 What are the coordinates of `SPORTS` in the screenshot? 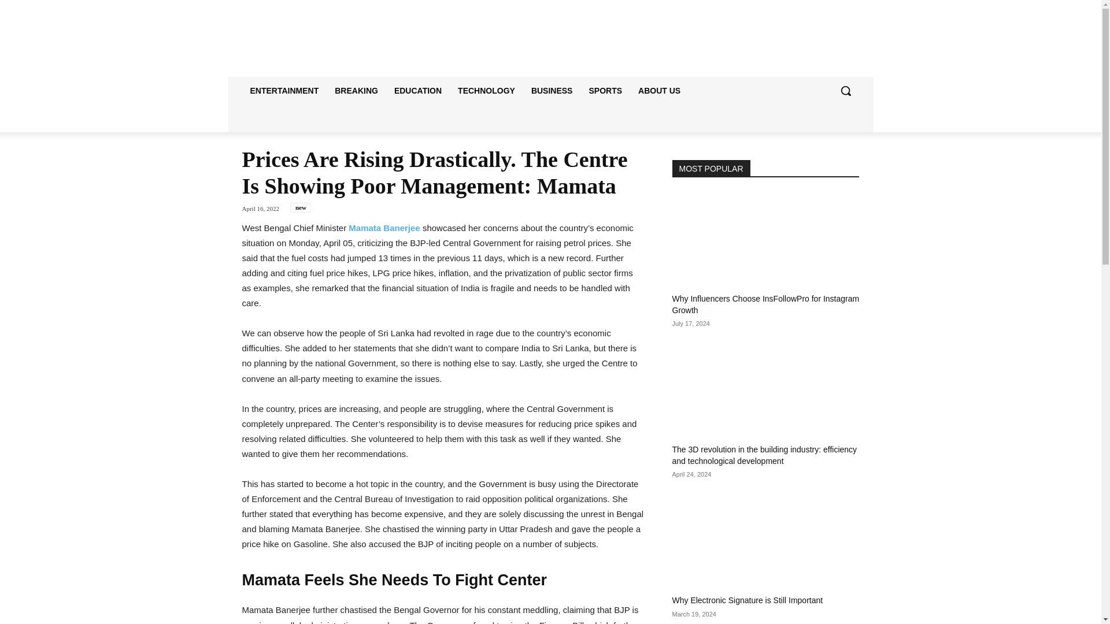 It's located at (605, 90).